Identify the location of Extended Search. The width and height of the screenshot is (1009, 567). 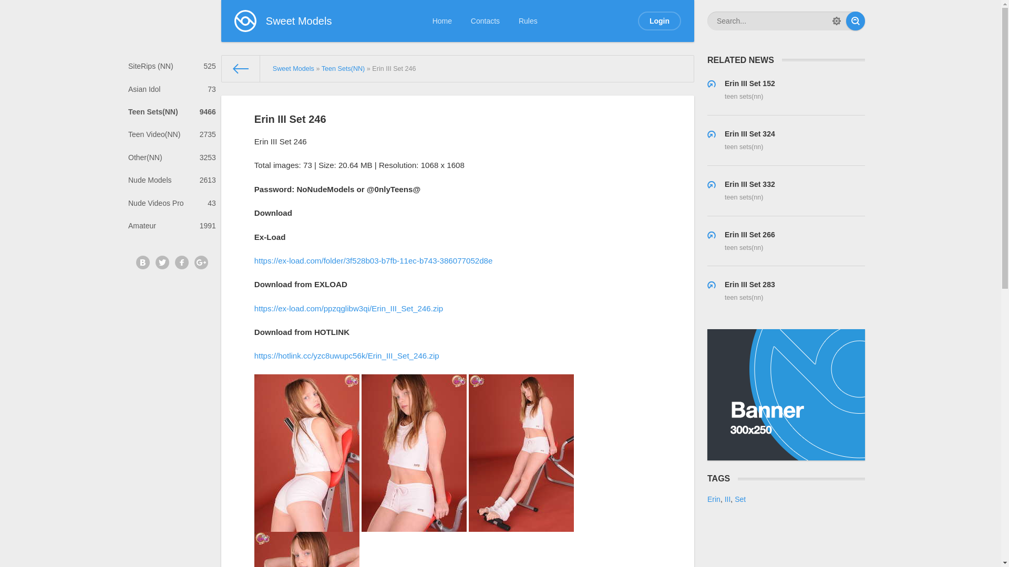
(837, 21).